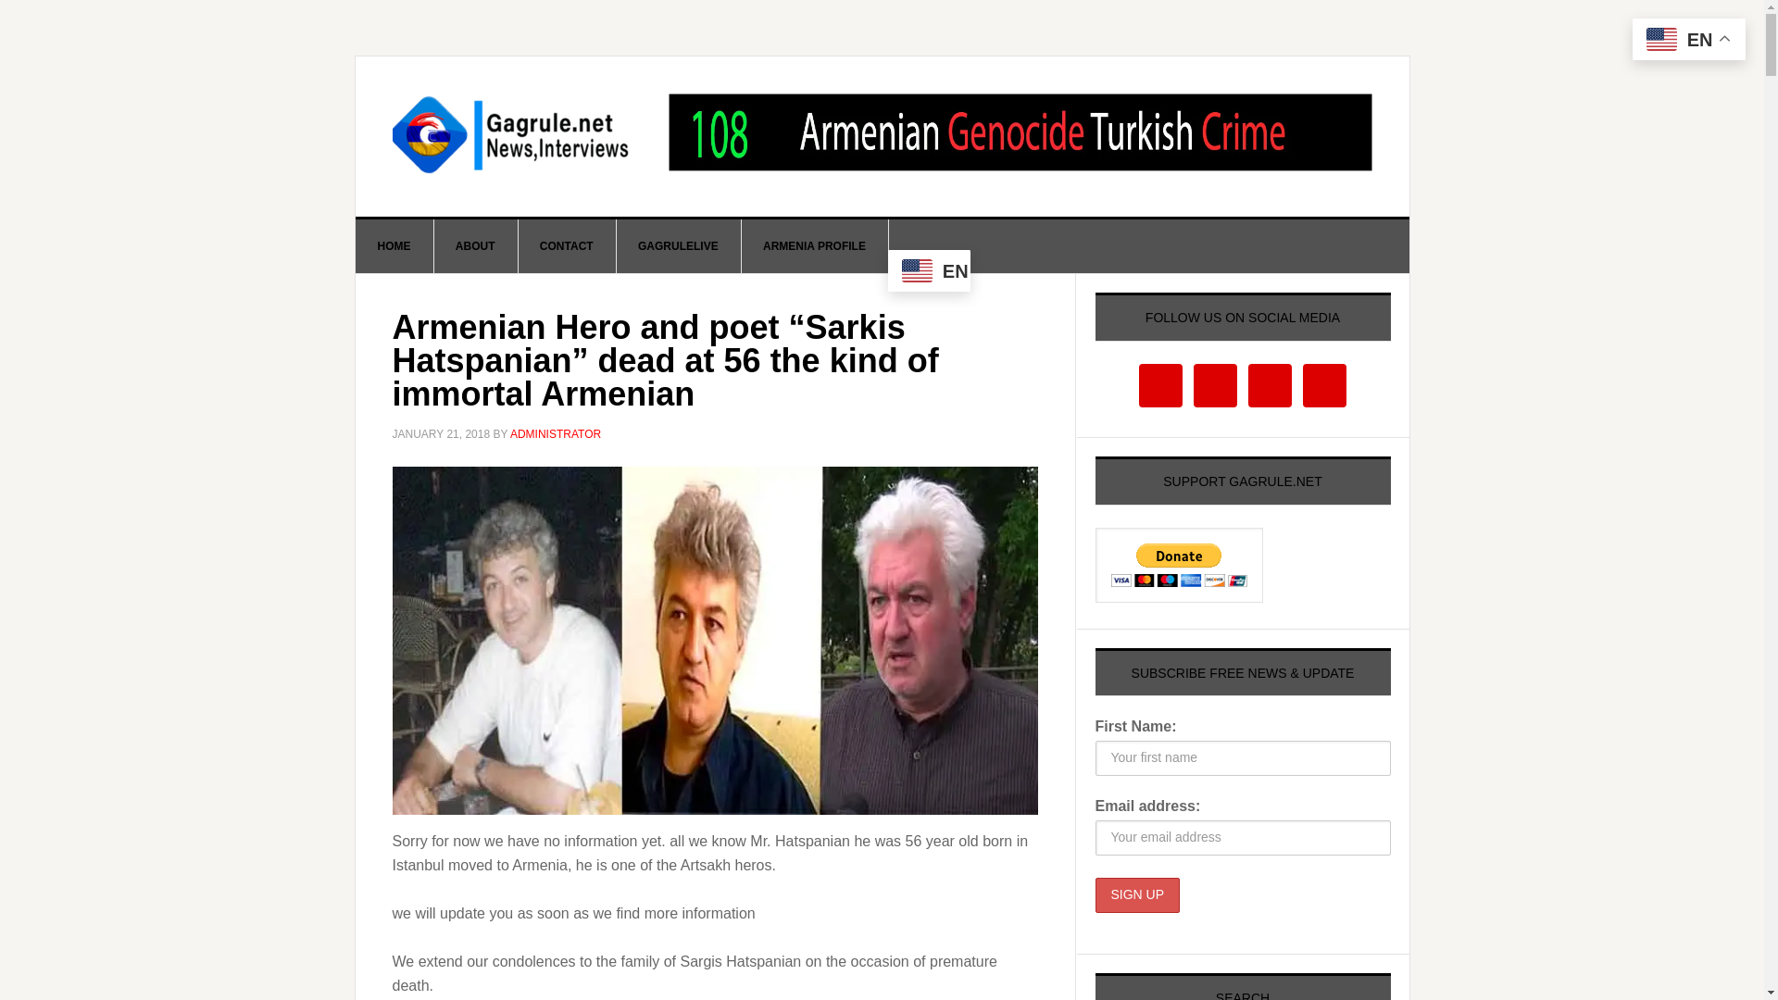 The height and width of the screenshot is (1000, 1778). What do you see at coordinates (556, 434) in the screenshot?
I see `ADMINISTRATOR` at bounding box center [556, 434].